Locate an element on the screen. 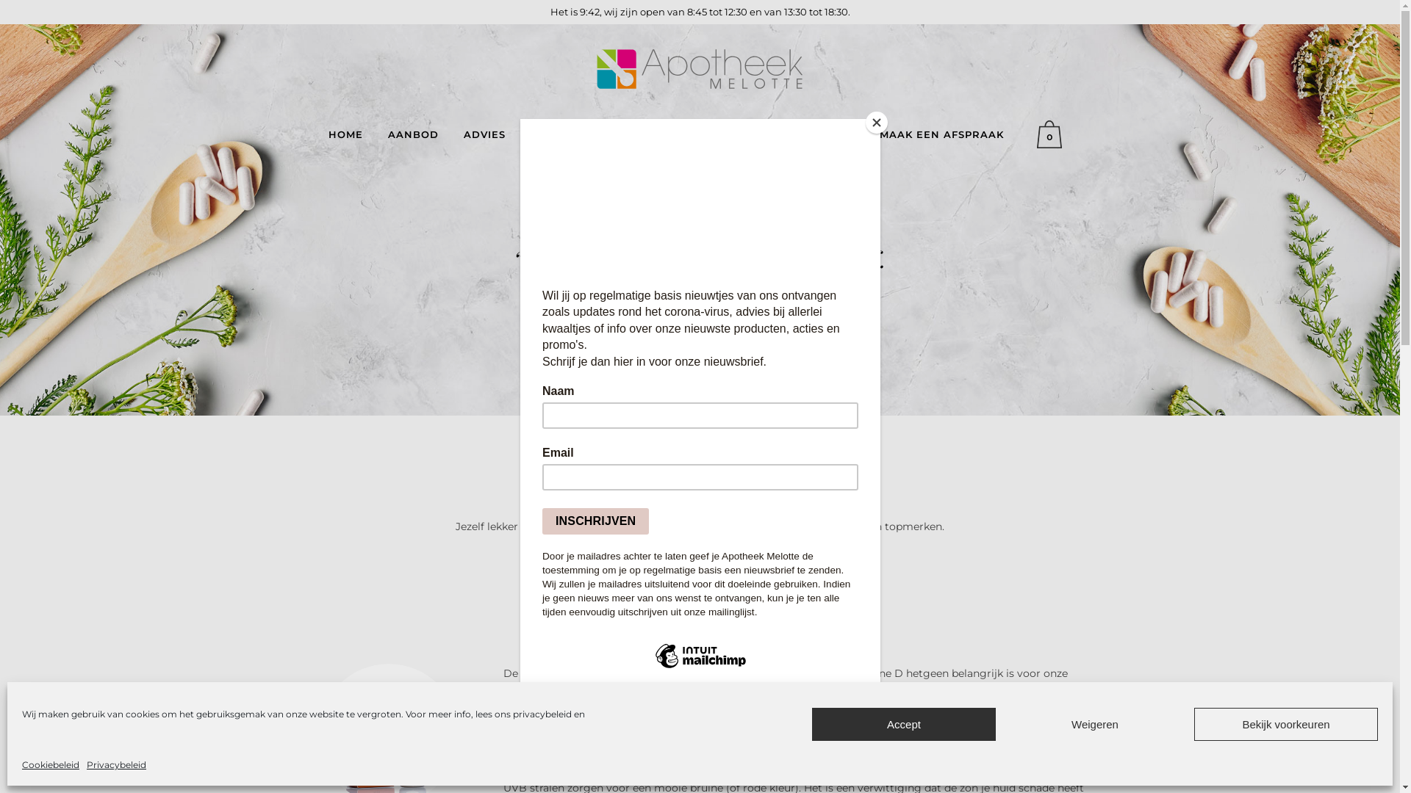 The width and height of the screenshot is (1411, 793). Privacybeleid is located at coordinates (116, 765).